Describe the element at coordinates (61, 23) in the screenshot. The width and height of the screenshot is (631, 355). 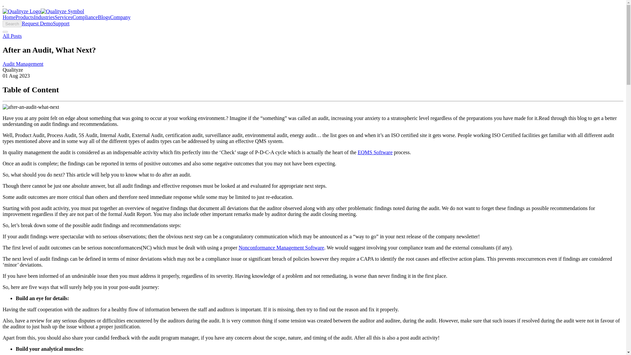
I see `Support` at that location.